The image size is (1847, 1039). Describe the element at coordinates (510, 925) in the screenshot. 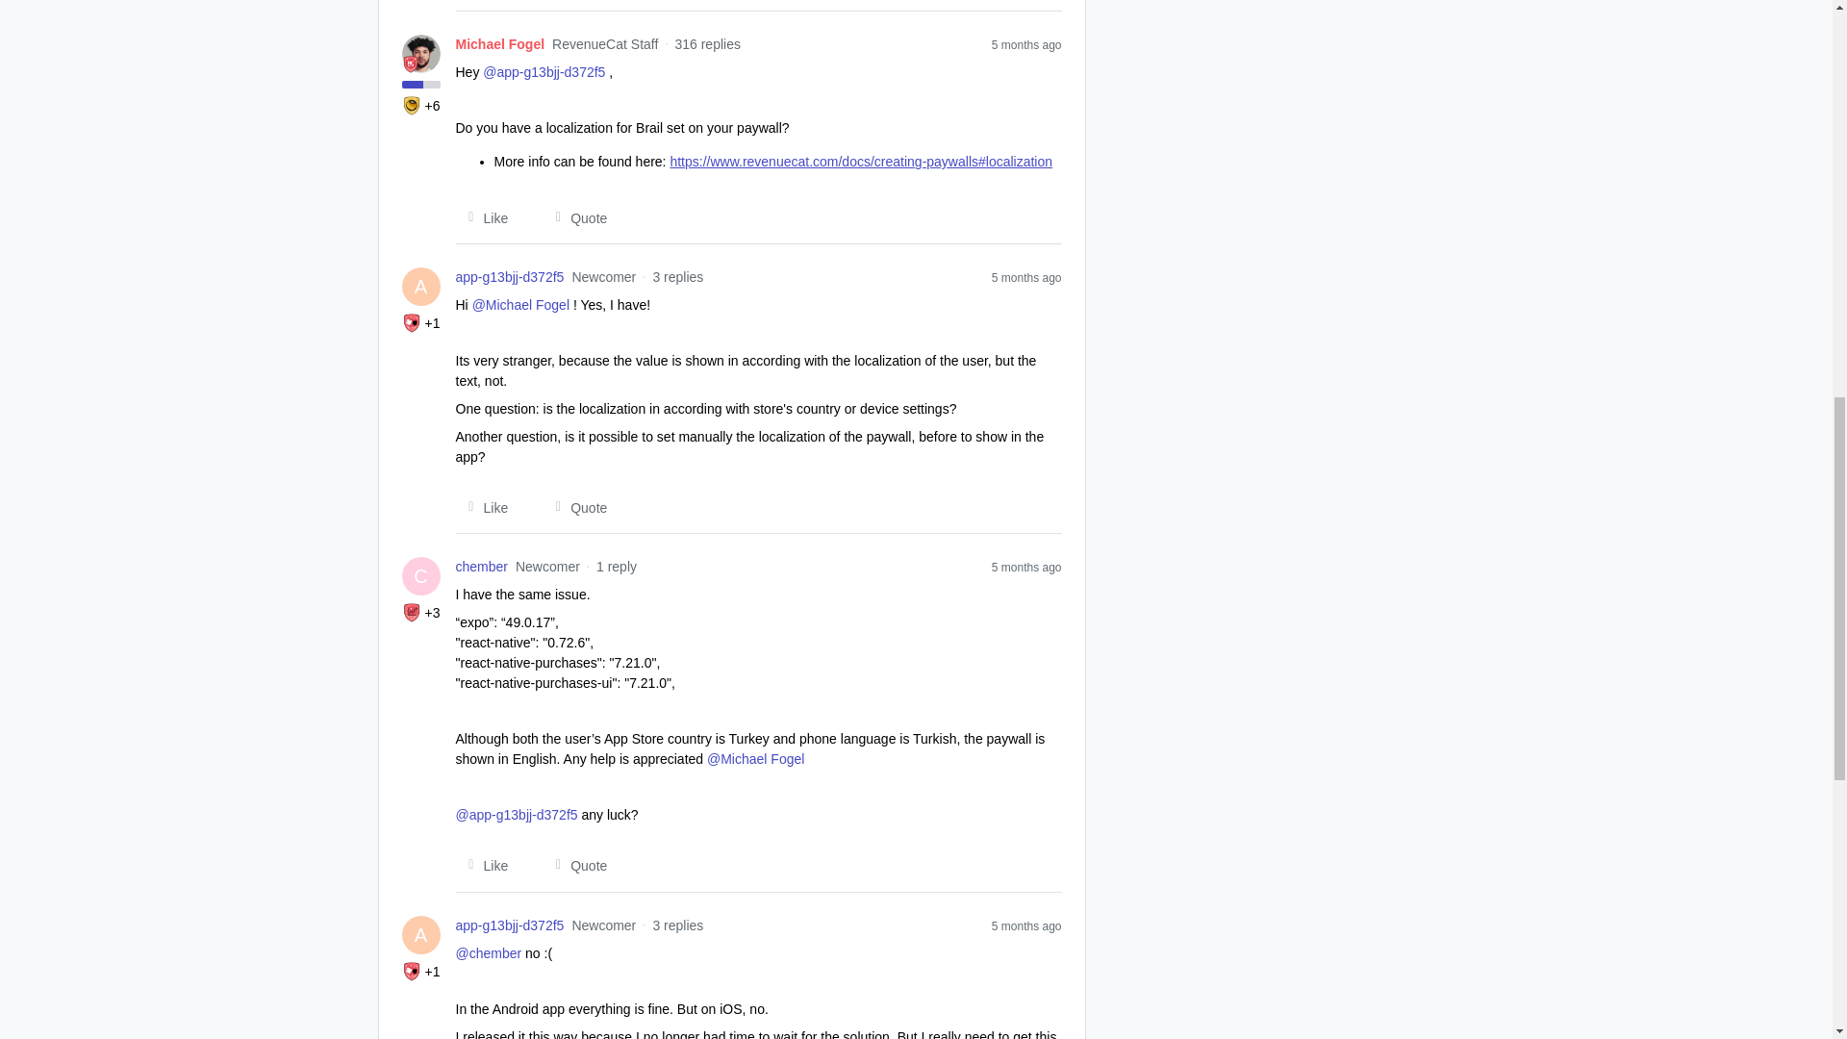

I see `app-g13bjj-d372f5` at that location.